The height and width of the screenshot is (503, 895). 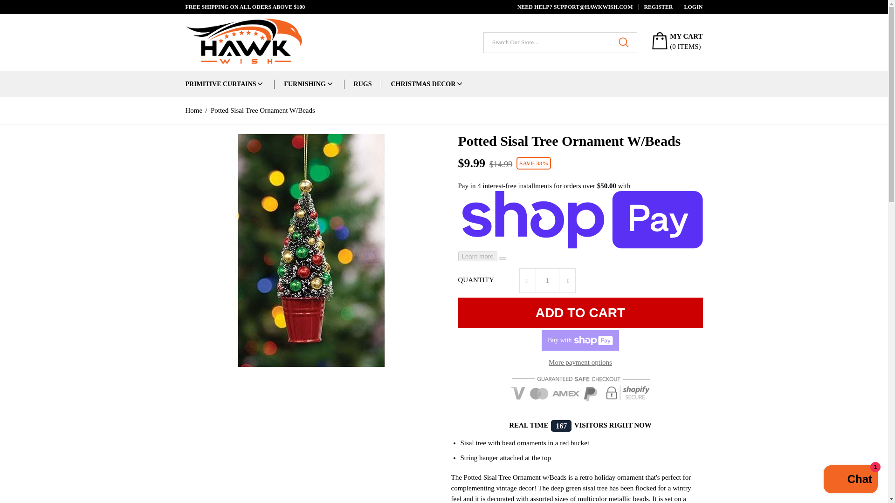 I want to click on 1, so click(x=547, y=280).